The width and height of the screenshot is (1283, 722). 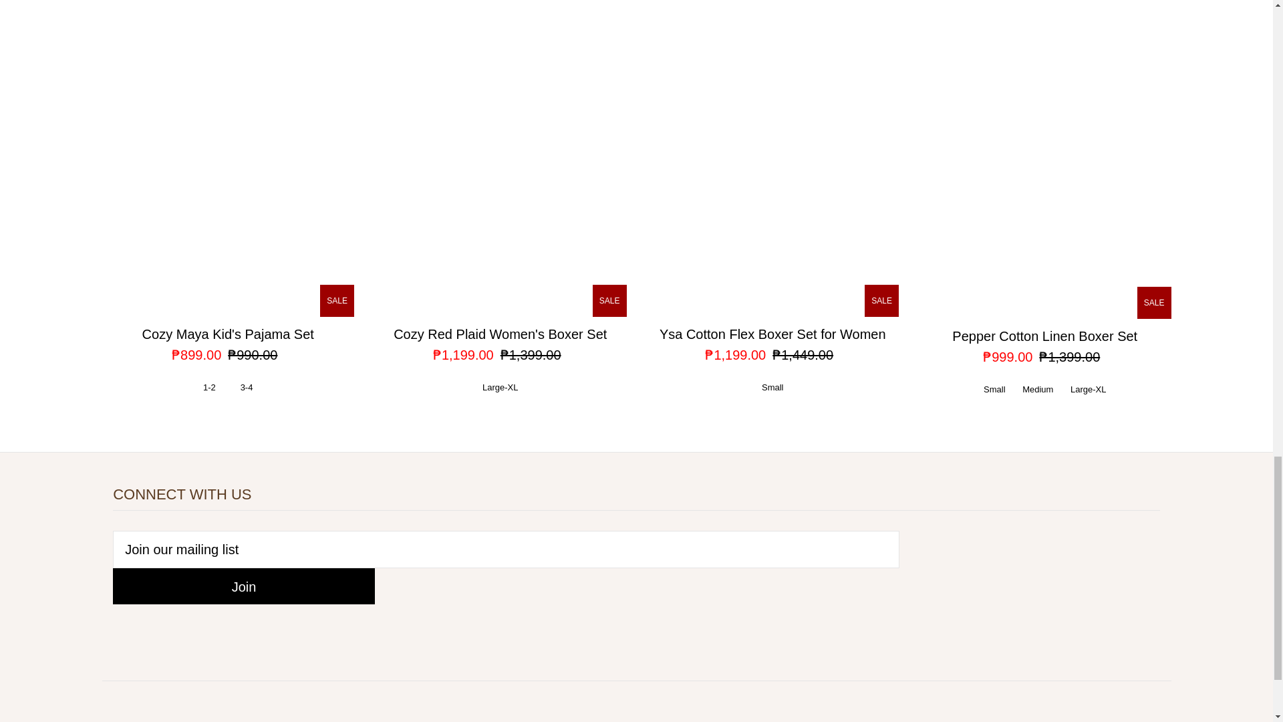 I want to click on Join, so click(x=243, y=586).